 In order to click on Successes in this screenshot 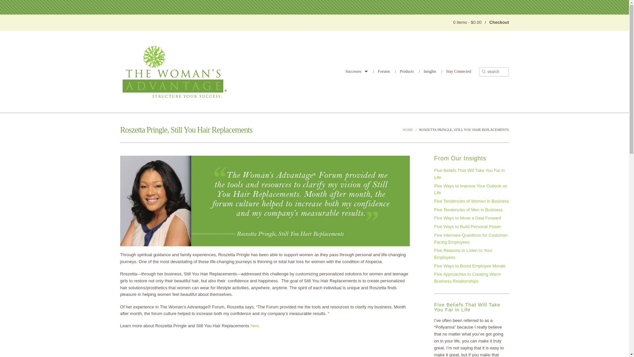, I will do `click(357, 71)`.